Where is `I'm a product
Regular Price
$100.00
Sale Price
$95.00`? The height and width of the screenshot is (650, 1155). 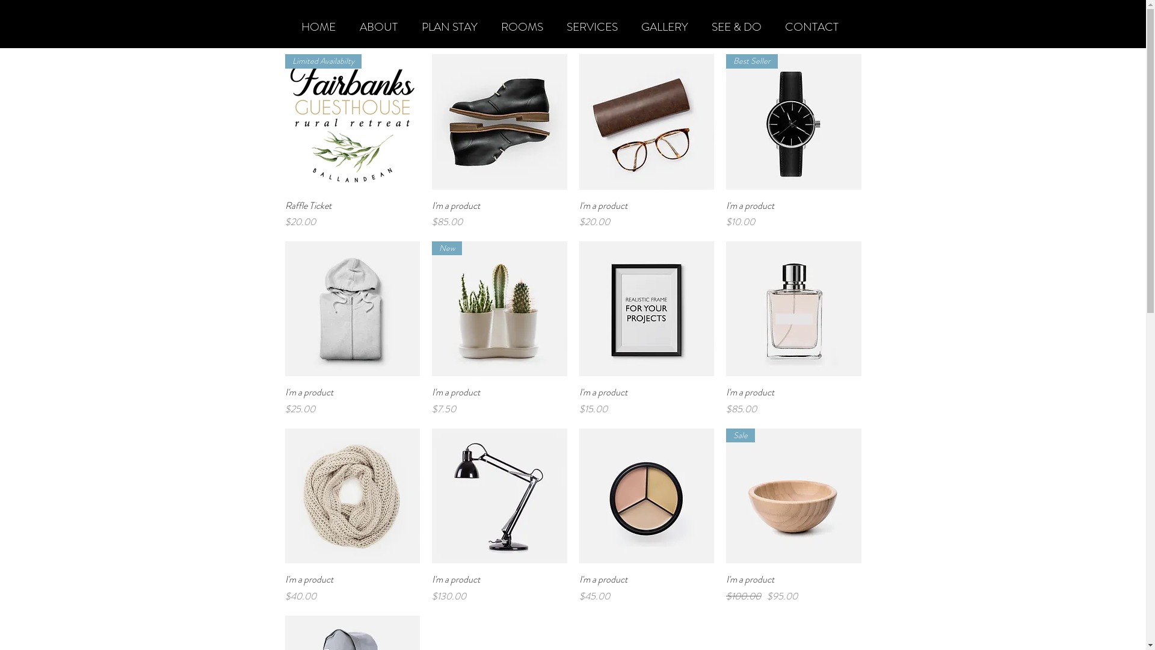
I'm a product
Regular Price
$100.00
Sale Price
$95.00 is located at coordinates (794, 588).